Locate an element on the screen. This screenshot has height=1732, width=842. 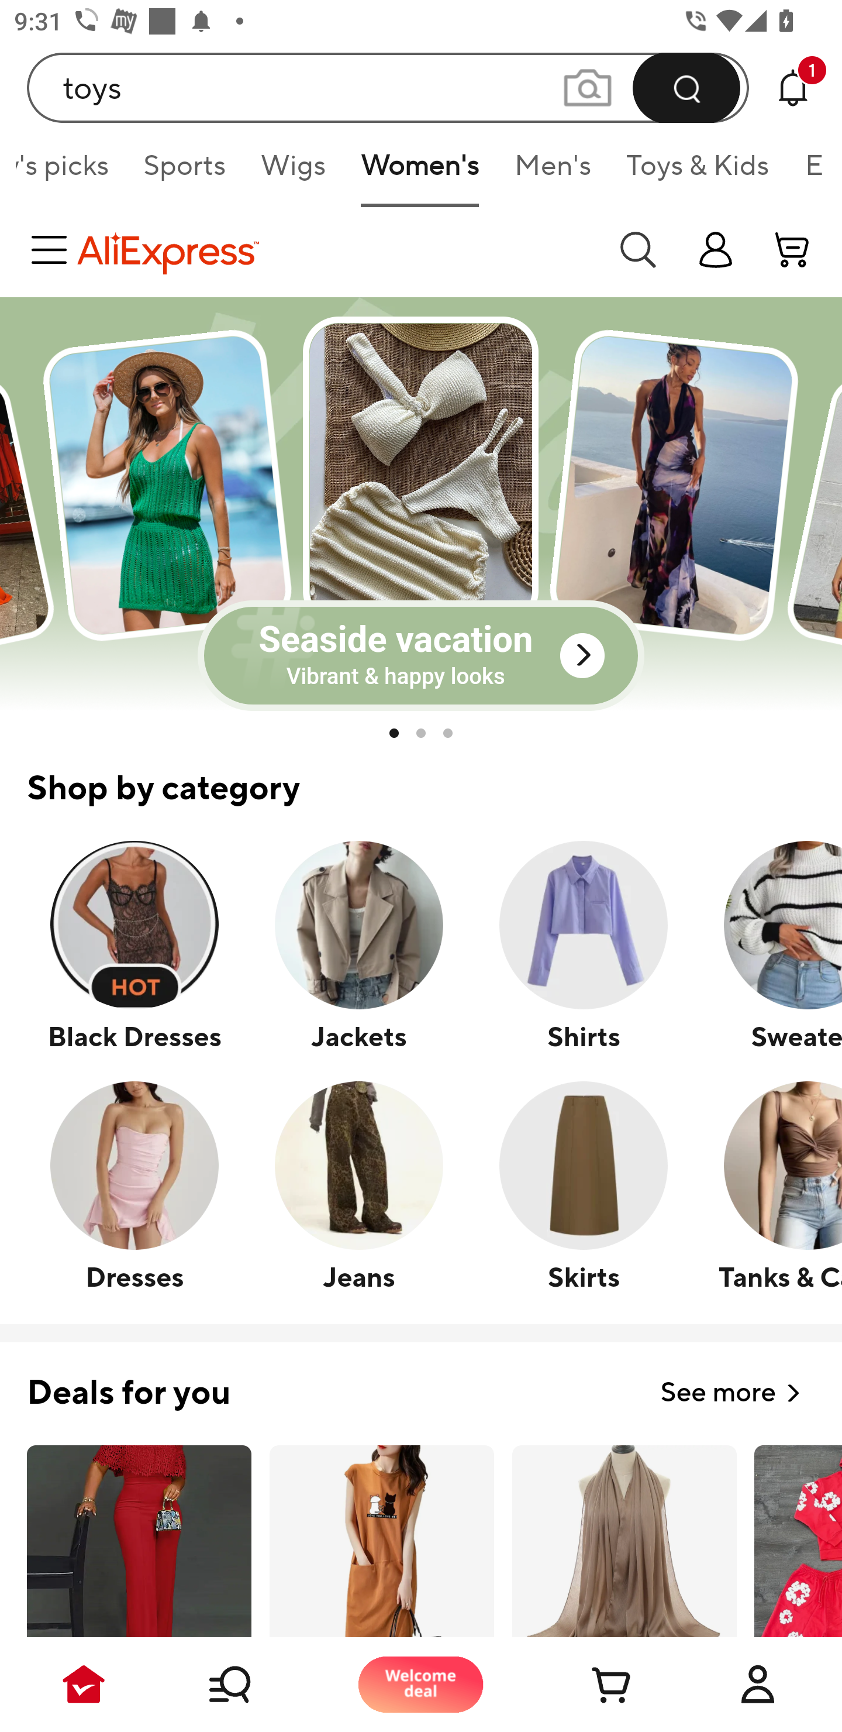
Wigs is located at coordinates (294, 172).